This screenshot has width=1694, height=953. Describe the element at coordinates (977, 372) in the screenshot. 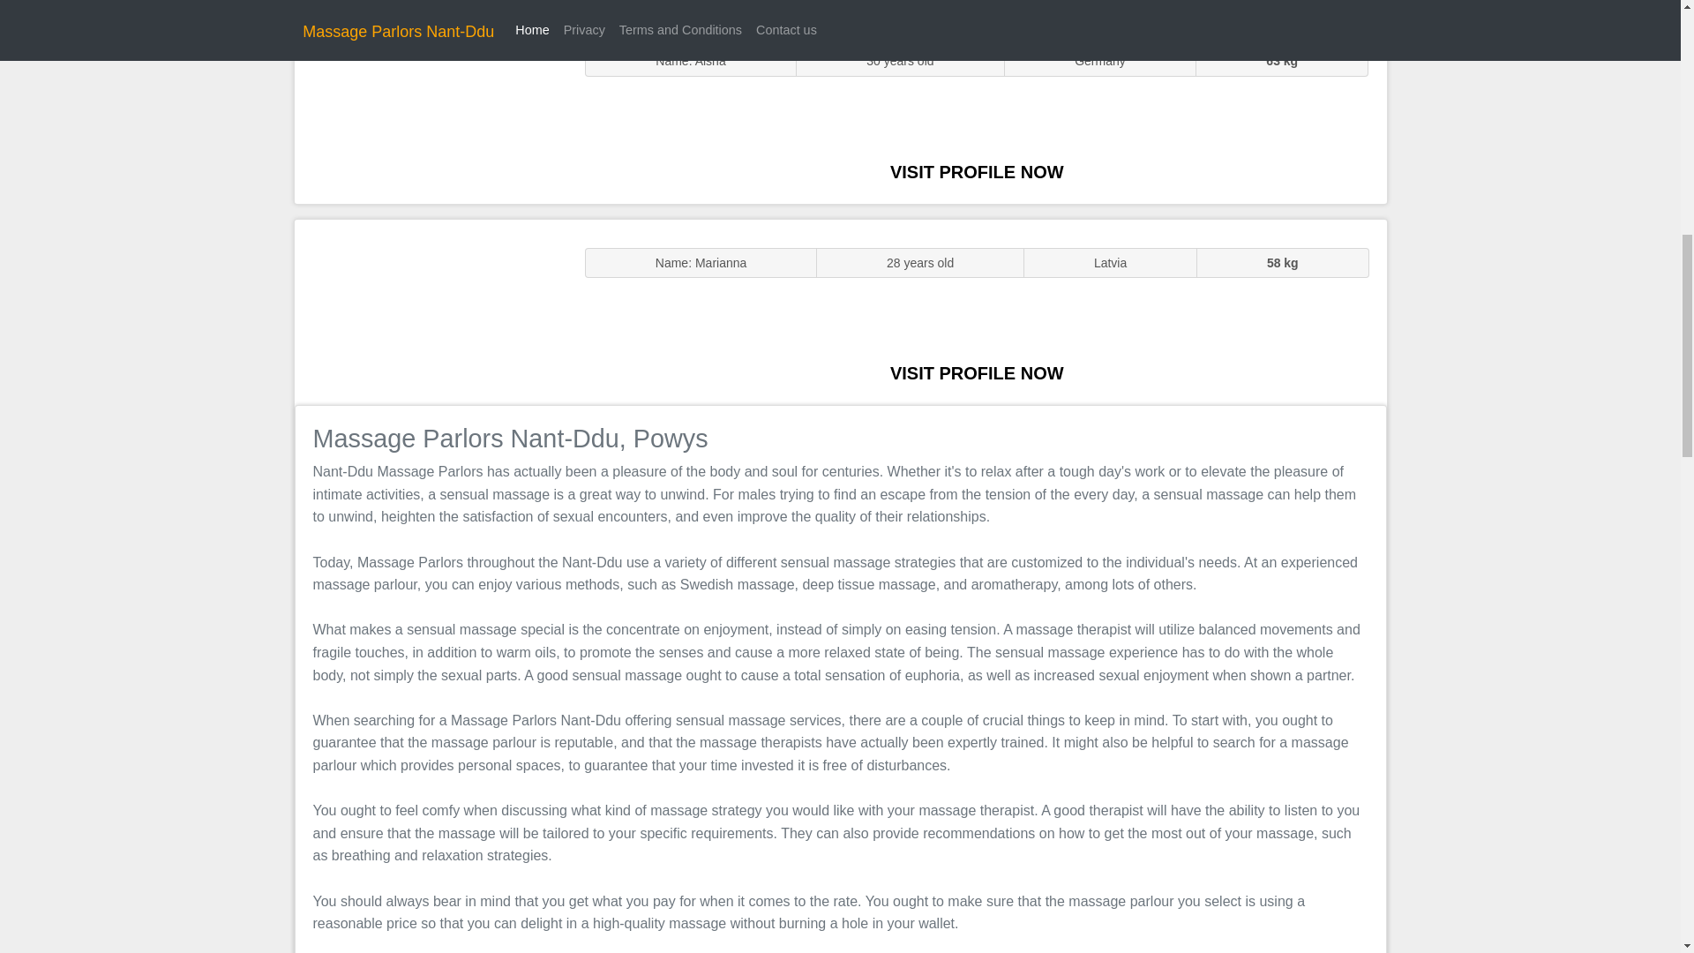

I see `VISIT PROFILE NOW` at that location.